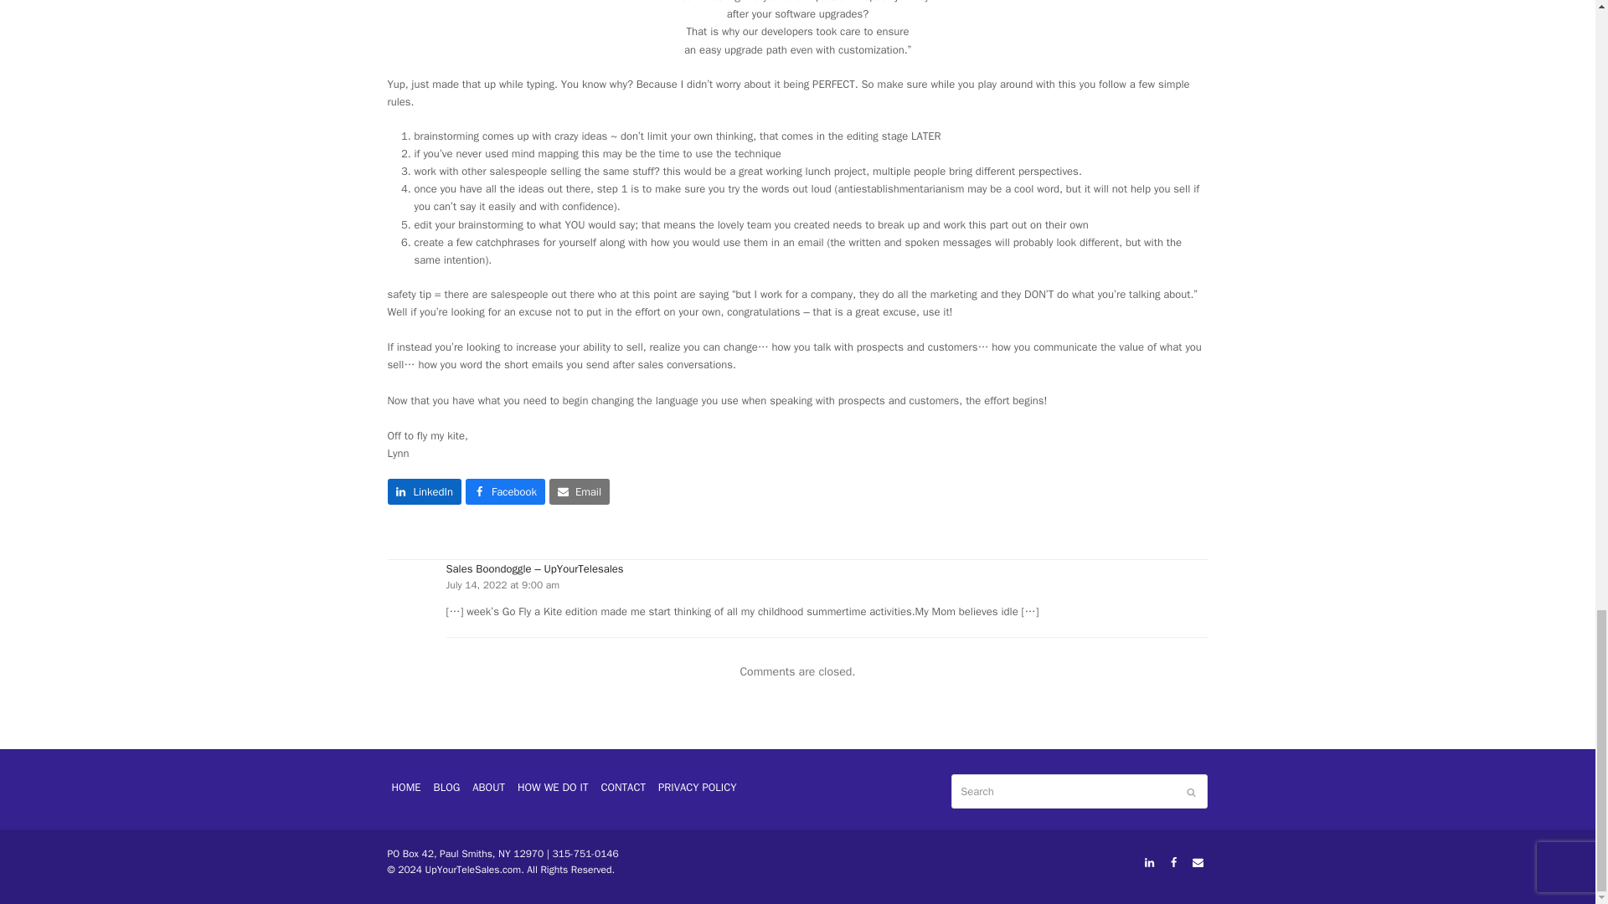 This screenshot has width=1608, height=904. What do you see at coordinates (623, 787) in the screenshot?
I see `CONTACT` at bounding box center [623, 787].